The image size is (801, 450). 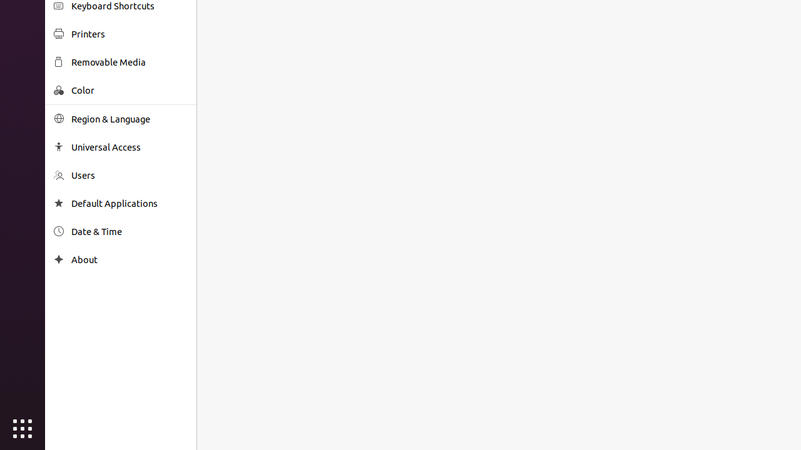 I want to click on Universal Access, so click(x=130, y=147).